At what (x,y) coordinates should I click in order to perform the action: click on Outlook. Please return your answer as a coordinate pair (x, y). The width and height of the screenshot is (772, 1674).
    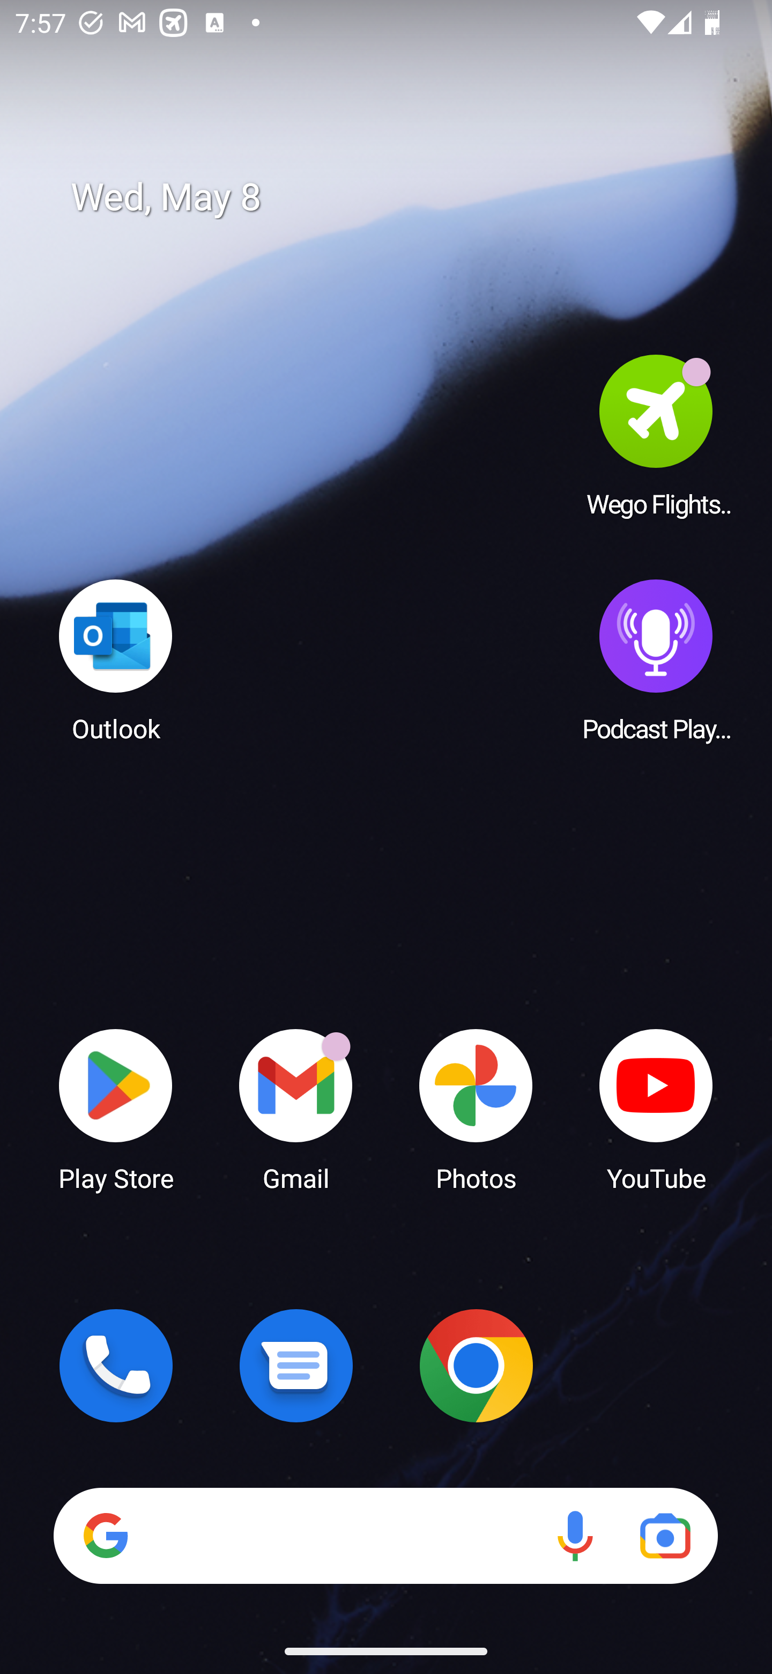
    Looking at the image, I should click on (116, 659).